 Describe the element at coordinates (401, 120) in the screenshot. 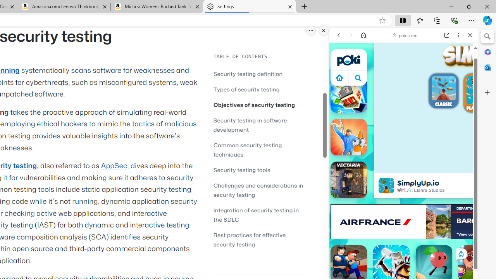

I see `Poki - Free Online Games - Play Now!` at that location.